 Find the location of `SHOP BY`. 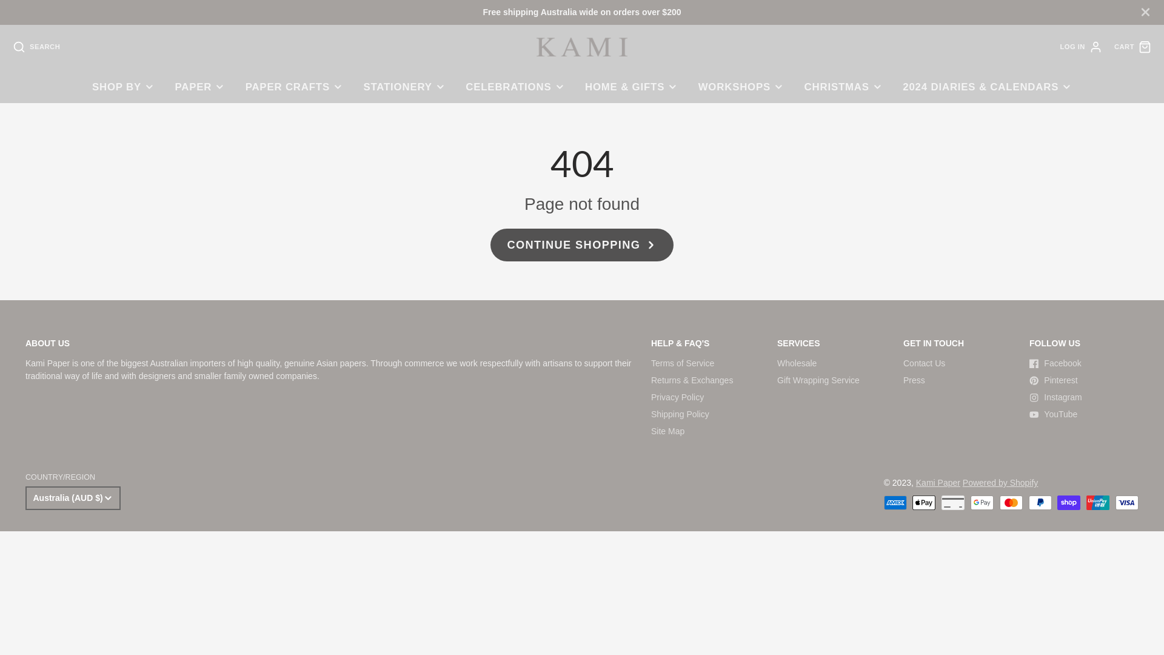

SHOP BY is located at coordinates (124, 87).